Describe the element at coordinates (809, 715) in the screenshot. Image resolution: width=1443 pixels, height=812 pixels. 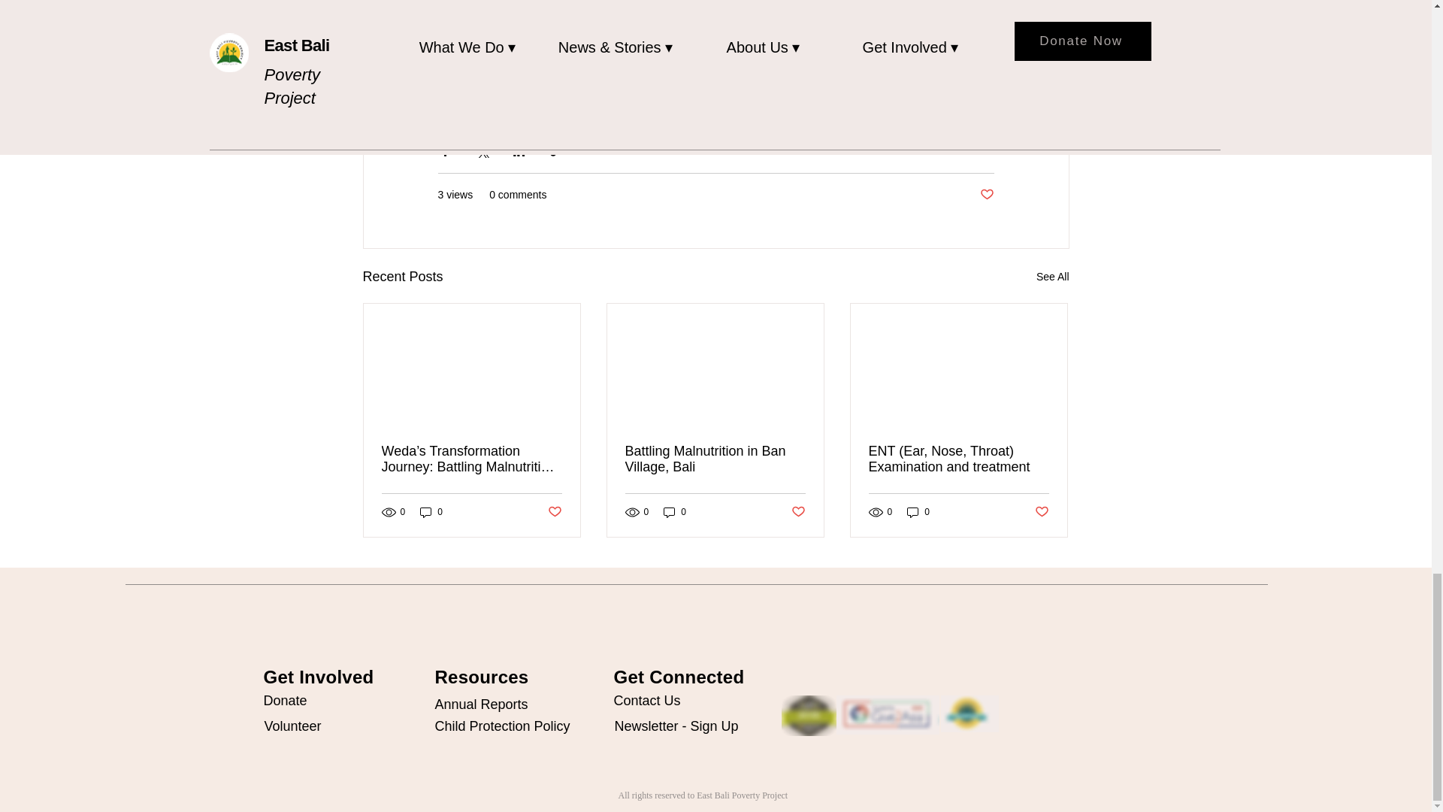
I see `logo1.PNG` at that location.